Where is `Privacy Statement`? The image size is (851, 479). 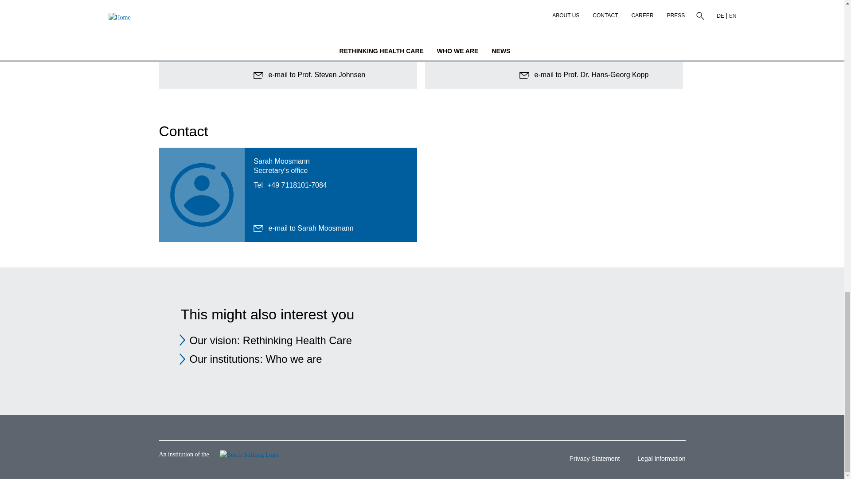
Privacy Statement is located at coordinates (591, 459).